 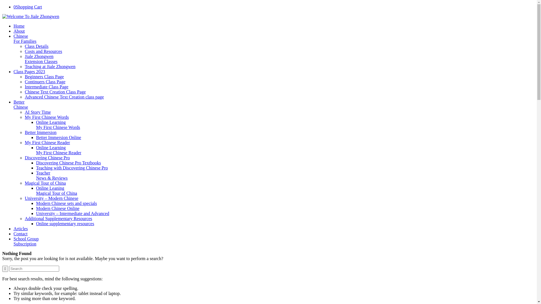 What do you see at coordinates (47, 117) in the screenshot?
I see `My First Chinese Words` at bounding box center [47, 117].